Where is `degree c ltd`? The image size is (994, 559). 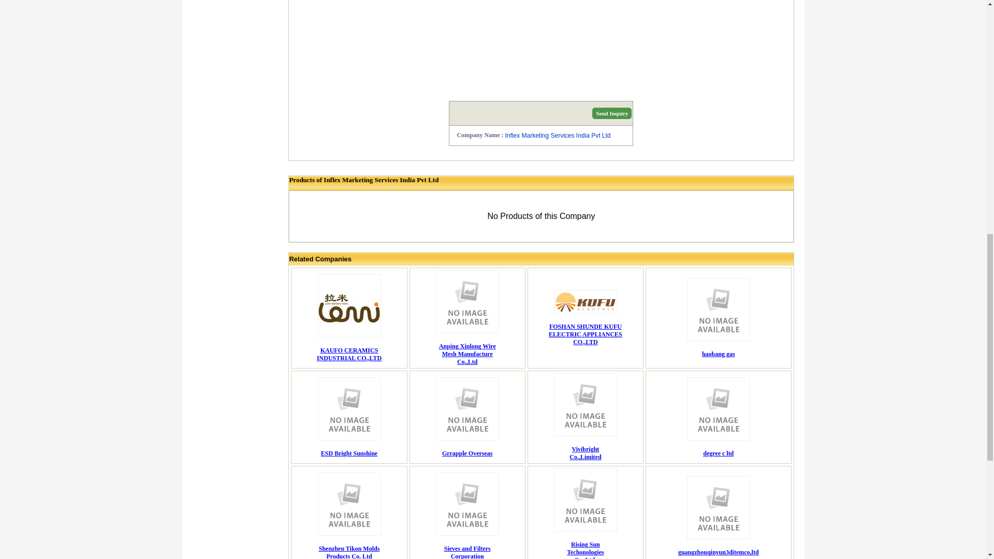
degree c ltd is located at coordinates (467, 453).